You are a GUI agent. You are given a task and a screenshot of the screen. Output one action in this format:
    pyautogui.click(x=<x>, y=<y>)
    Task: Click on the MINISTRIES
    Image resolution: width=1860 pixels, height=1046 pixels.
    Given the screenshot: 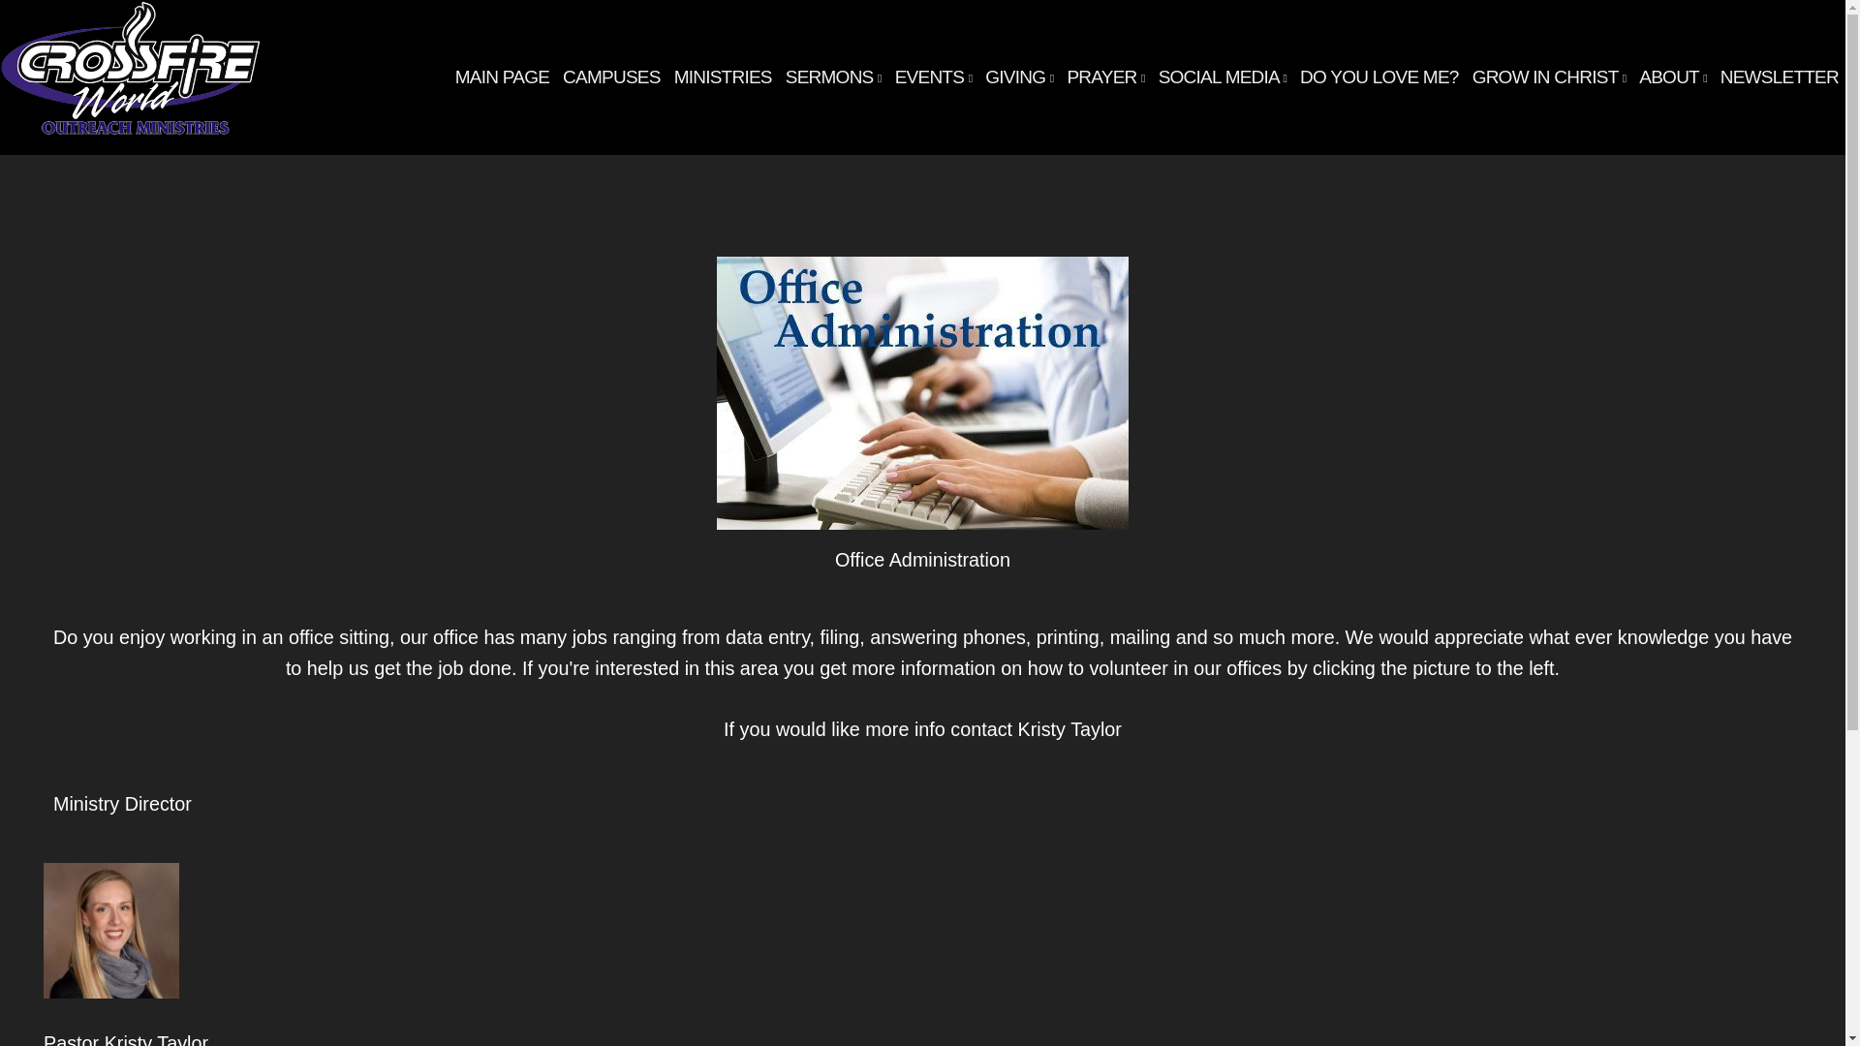 What is the action you would take?
    pyautogui.click(x=723, y=77)
    